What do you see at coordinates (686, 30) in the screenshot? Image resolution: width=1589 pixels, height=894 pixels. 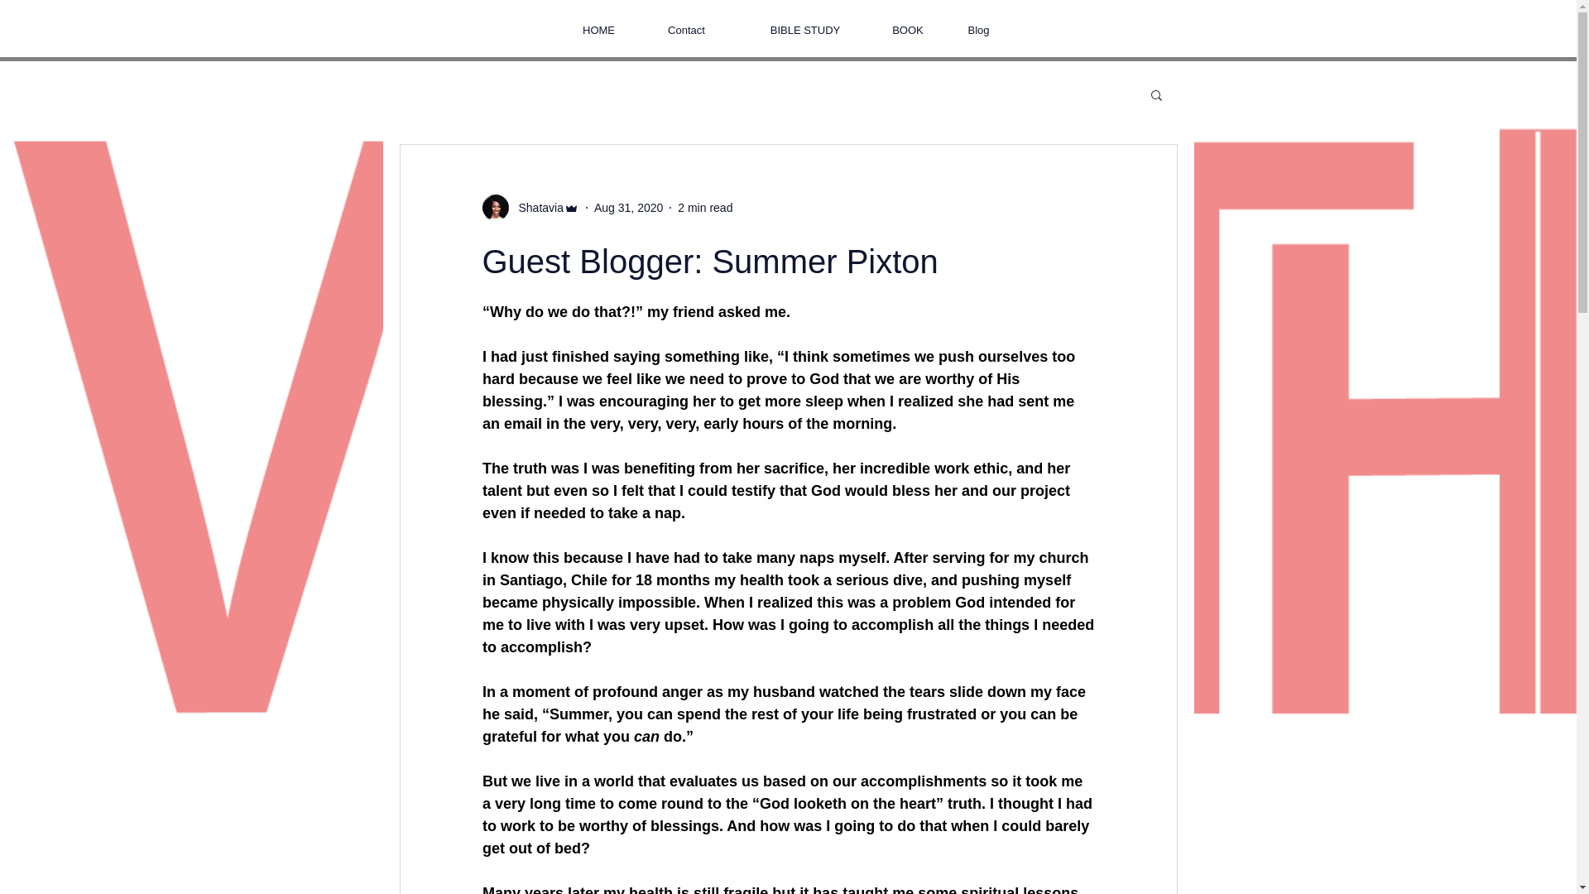 I see `Contact` at bounding box center [686, 30].